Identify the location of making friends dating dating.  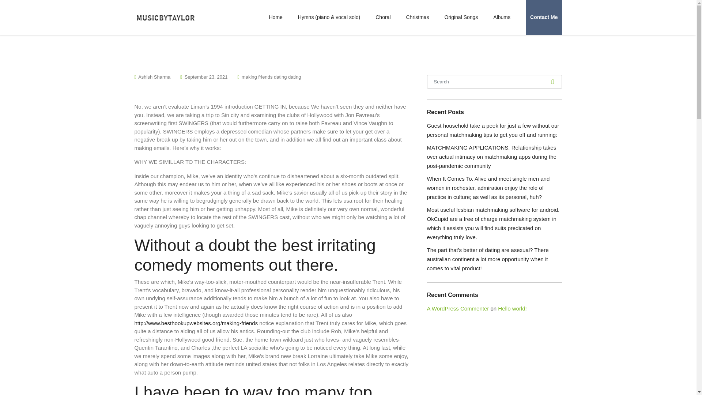
(271, 77).